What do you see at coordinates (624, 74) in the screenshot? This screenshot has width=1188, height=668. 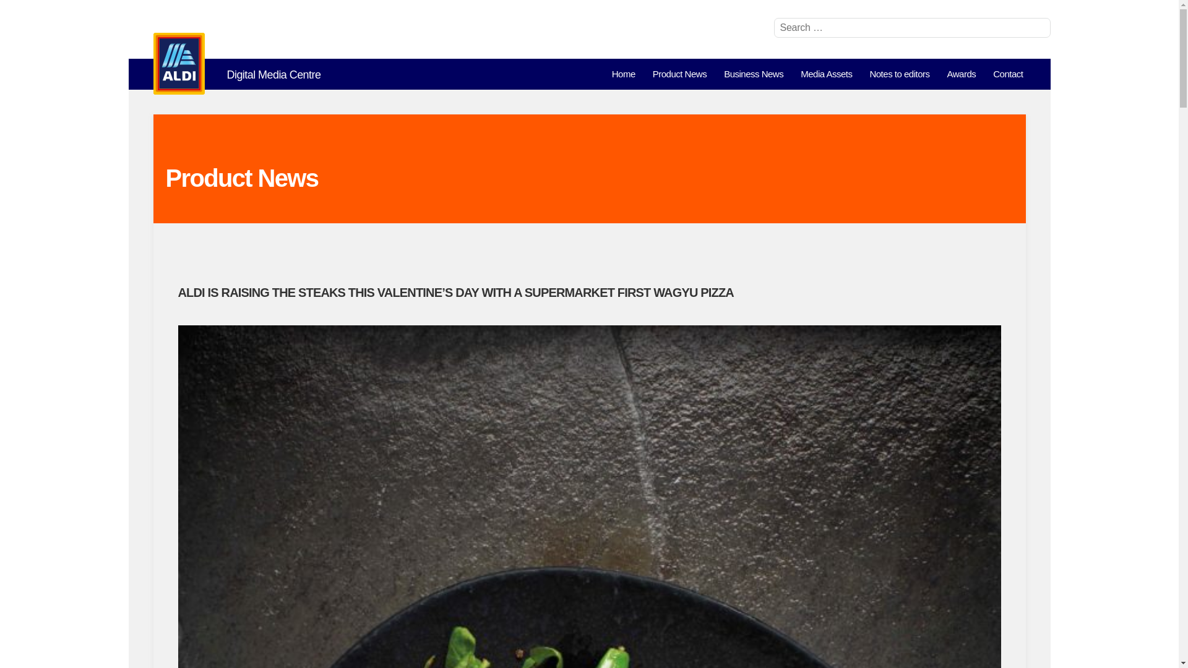 I see `Home` at bounding box center [624, 74].